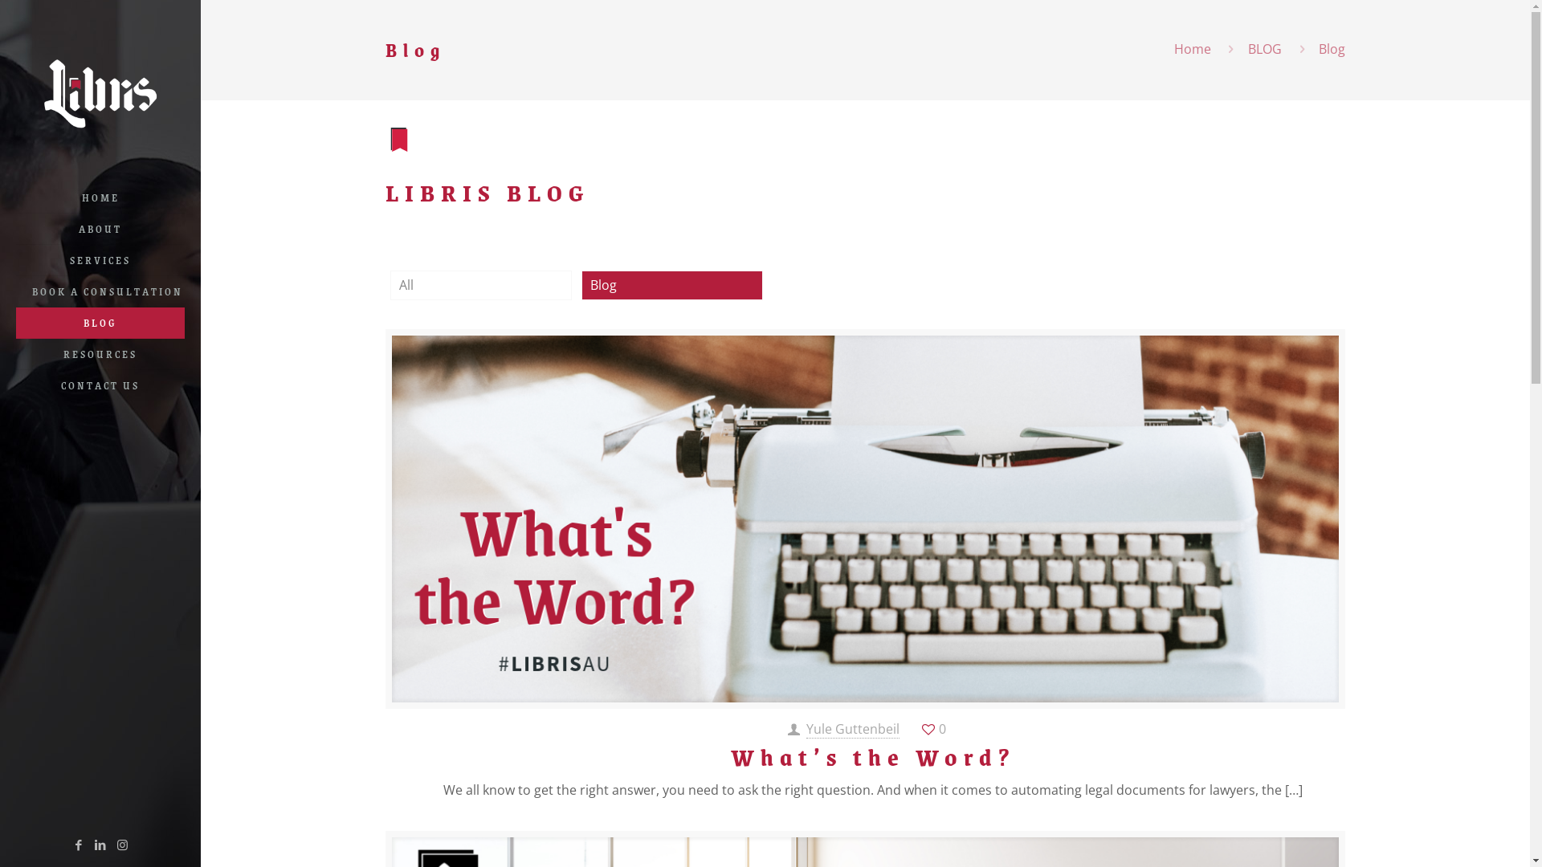 Image resolution: width=1542 pixels, height=867 pixels. Describe the element at coordinates (100, 92) in the screenshot. I see `Libris` at that location.